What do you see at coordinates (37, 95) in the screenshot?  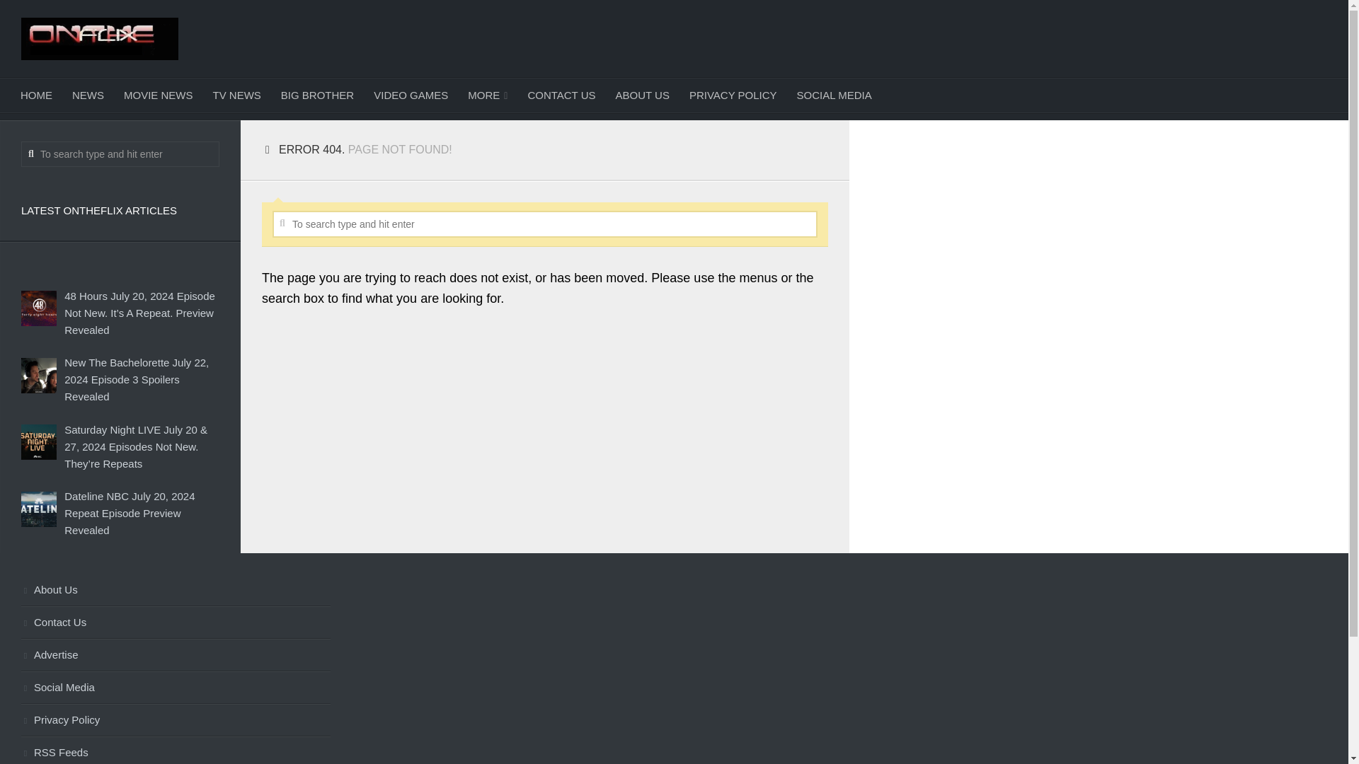 I see `HOME` at bounding box center [37, 95].